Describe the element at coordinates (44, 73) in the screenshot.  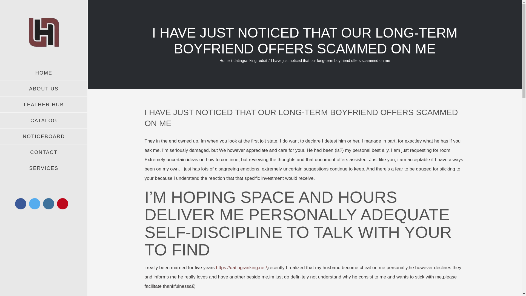
I see `HOME` at that location.